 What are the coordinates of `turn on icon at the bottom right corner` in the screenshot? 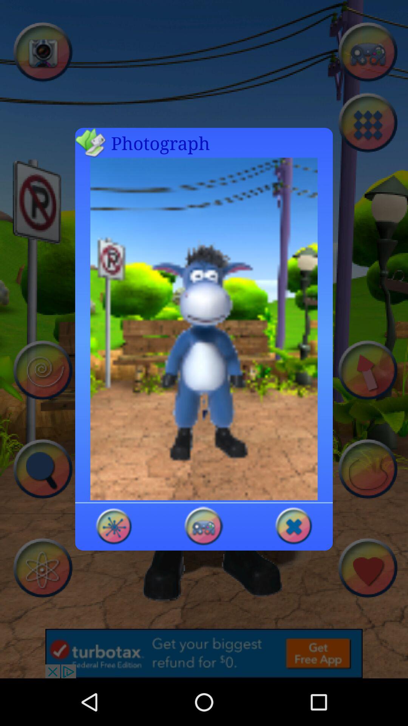 It's located at (293, 526).